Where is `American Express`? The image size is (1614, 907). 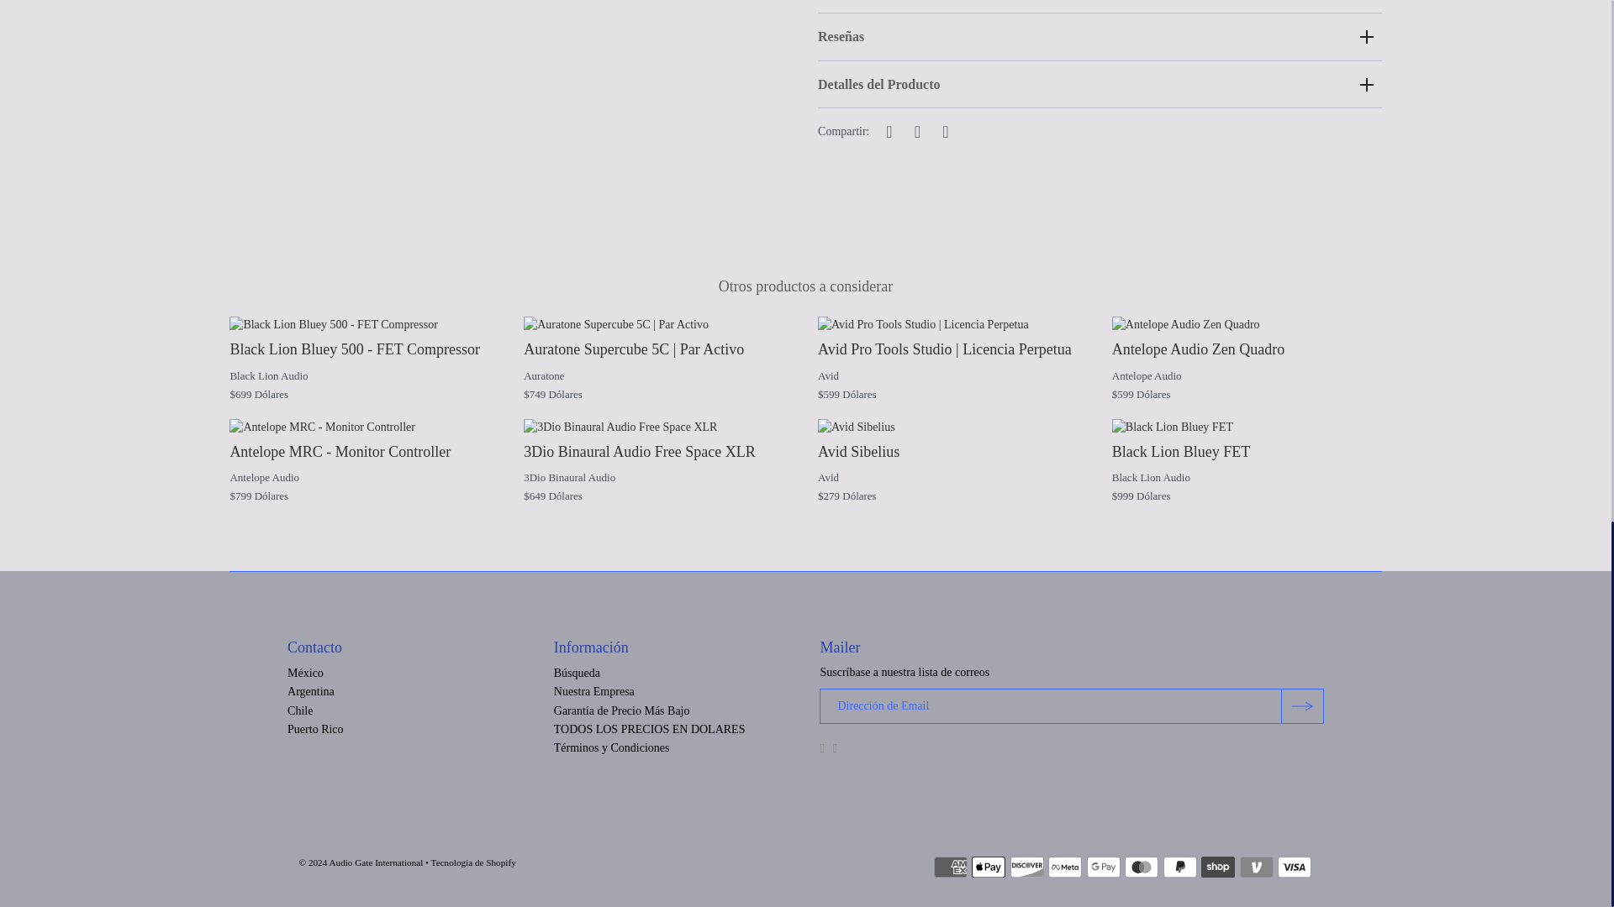
American Express is located at coordinates (950, 867).